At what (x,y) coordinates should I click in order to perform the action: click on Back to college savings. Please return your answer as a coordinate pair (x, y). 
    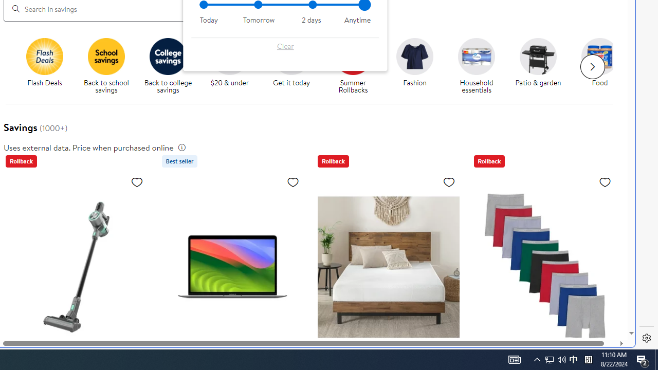
    Looking at the image, I should click on (172, 66).